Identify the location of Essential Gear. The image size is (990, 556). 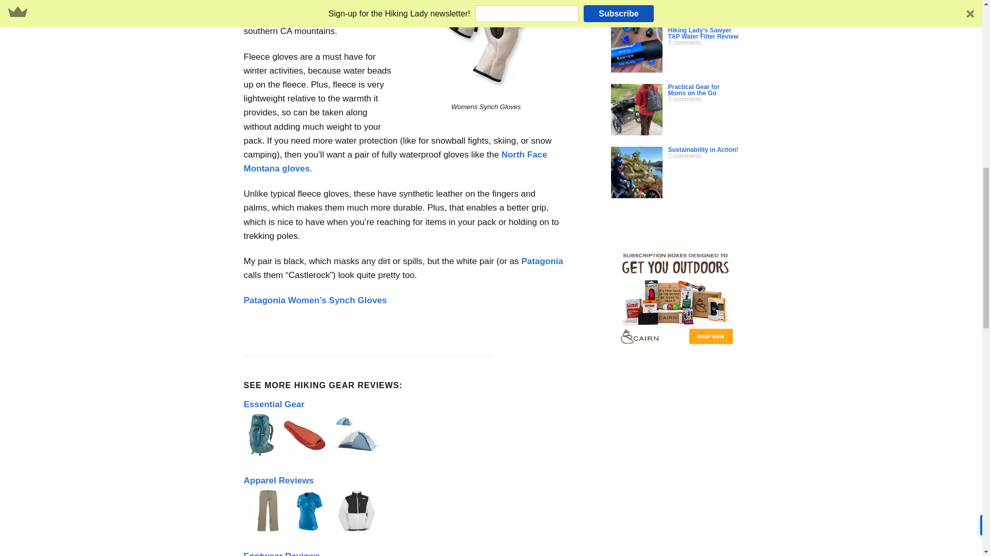
(312, 435).